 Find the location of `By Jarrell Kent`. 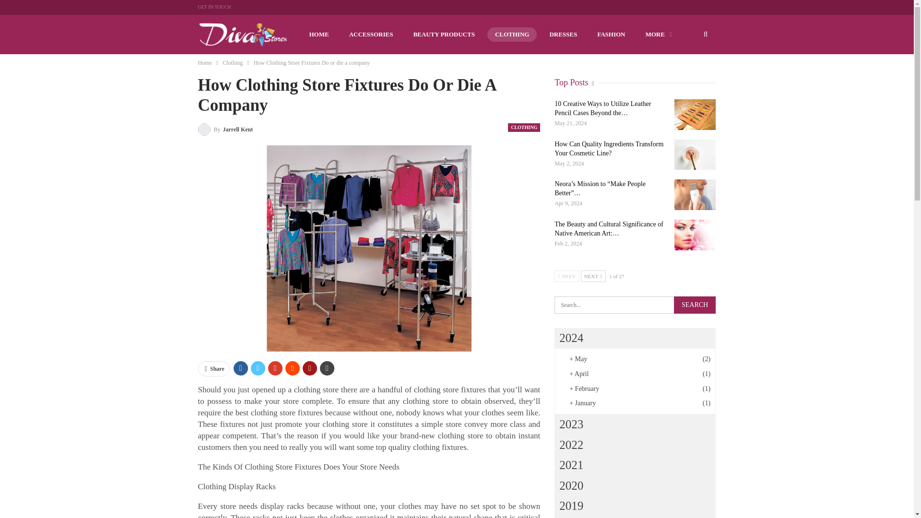

By Jarrell Kent is located at coordinates (225, 129).